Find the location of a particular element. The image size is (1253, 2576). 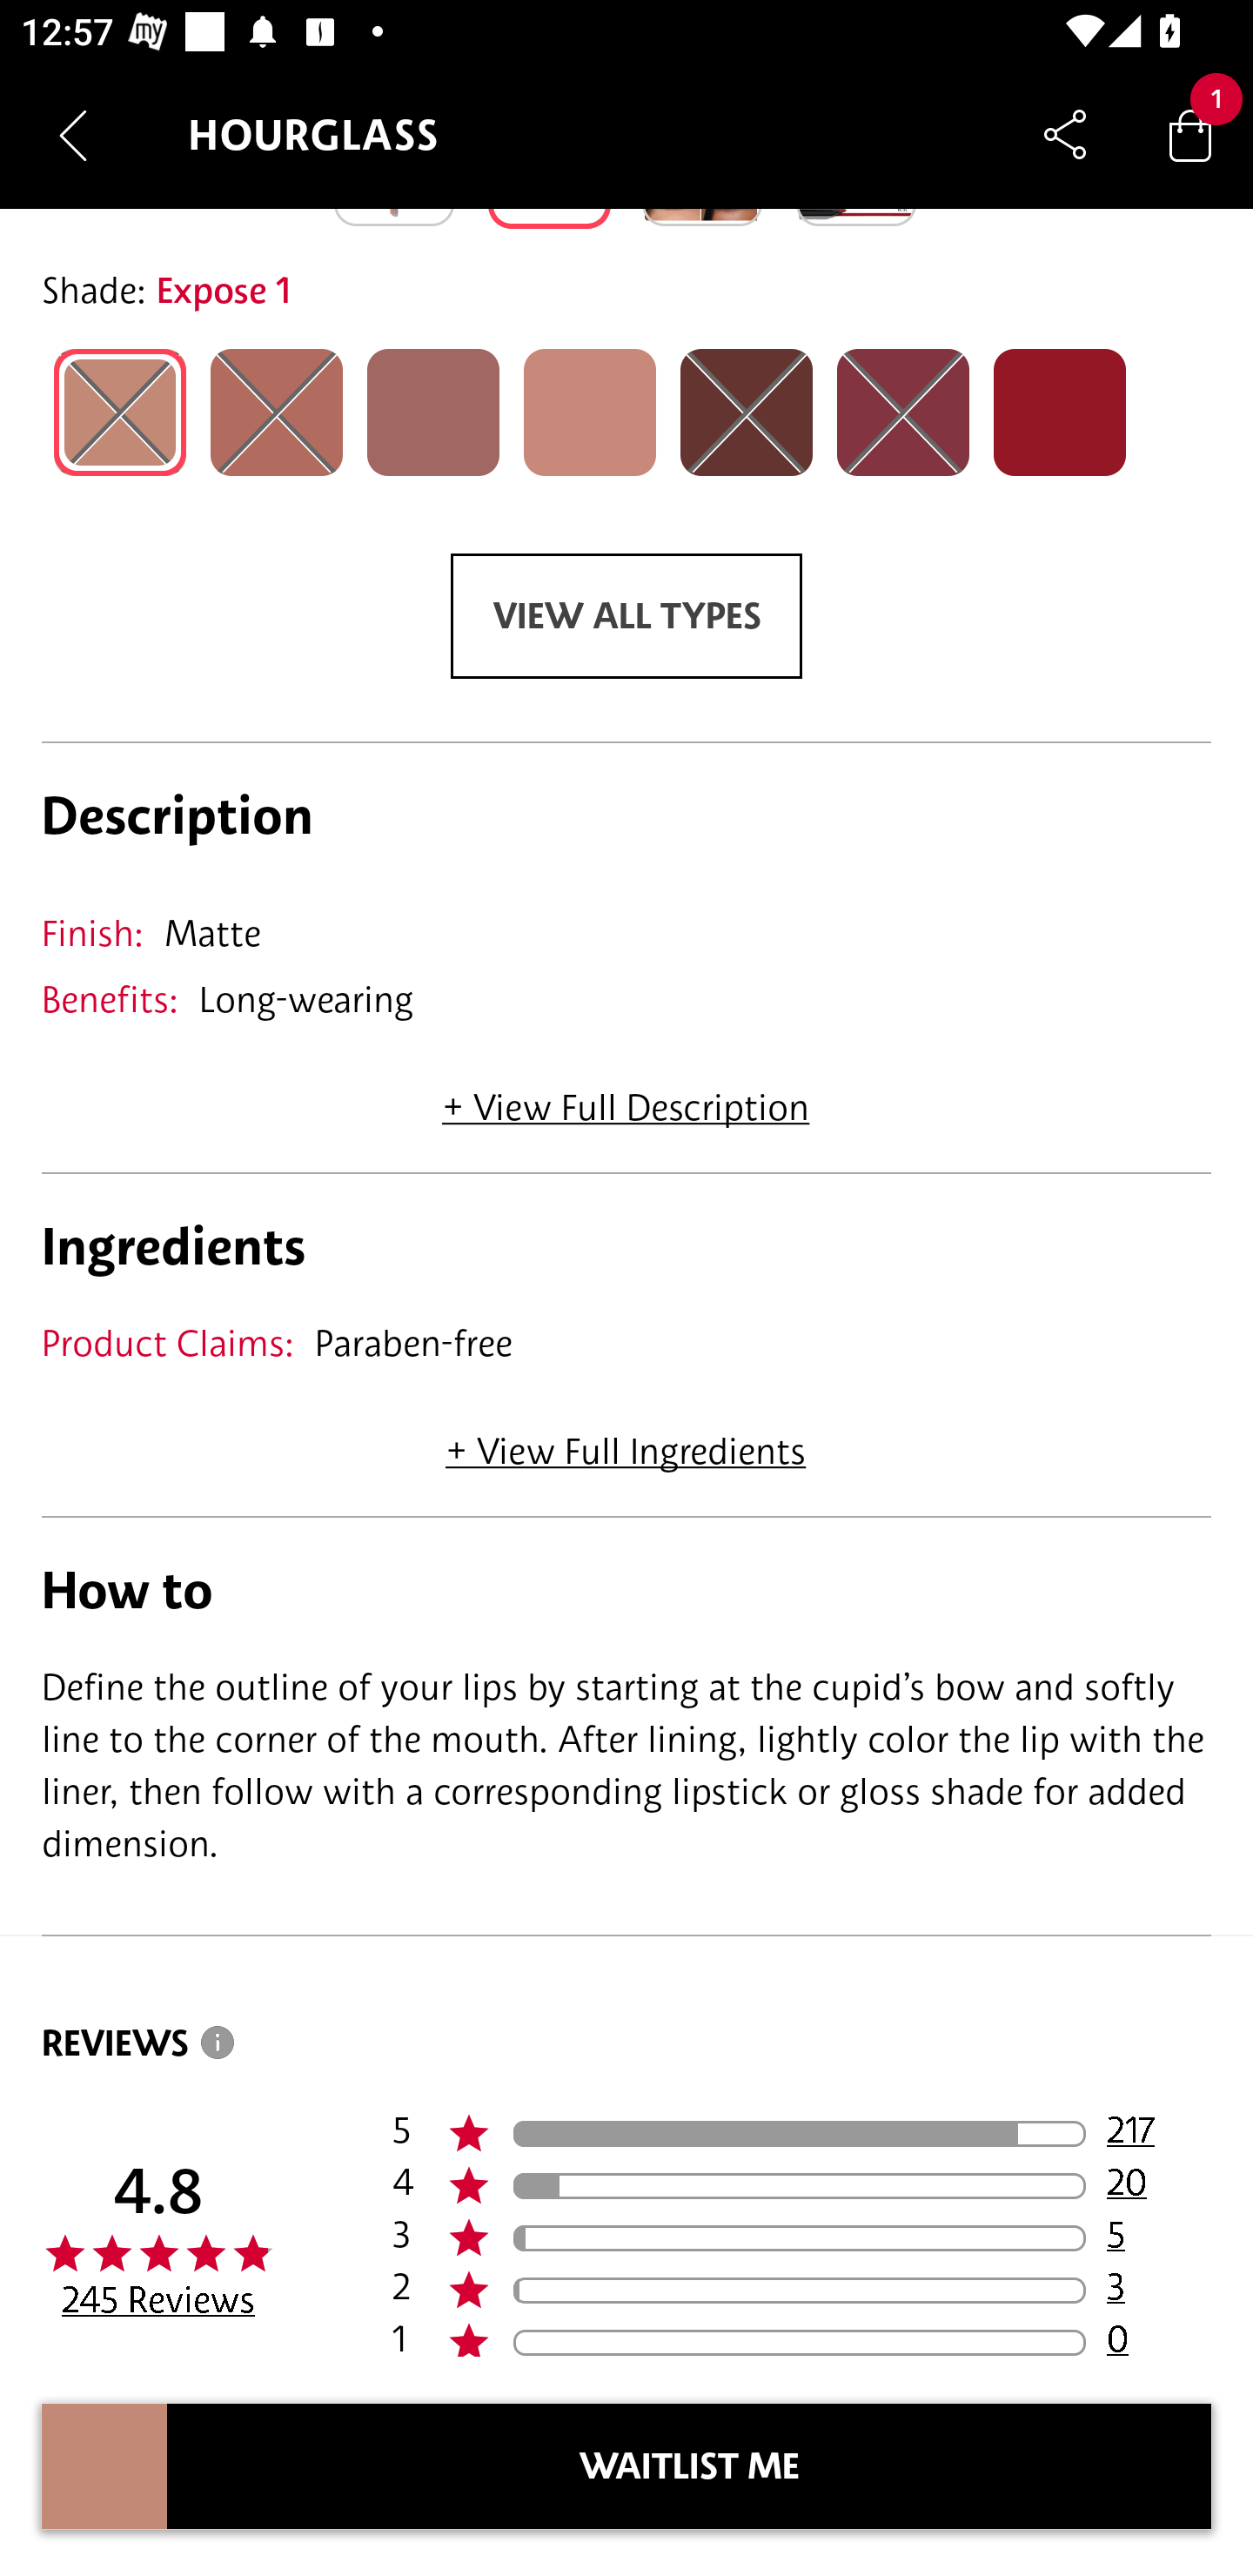

1 0.0 0 is located at coordinates (801, 2336).